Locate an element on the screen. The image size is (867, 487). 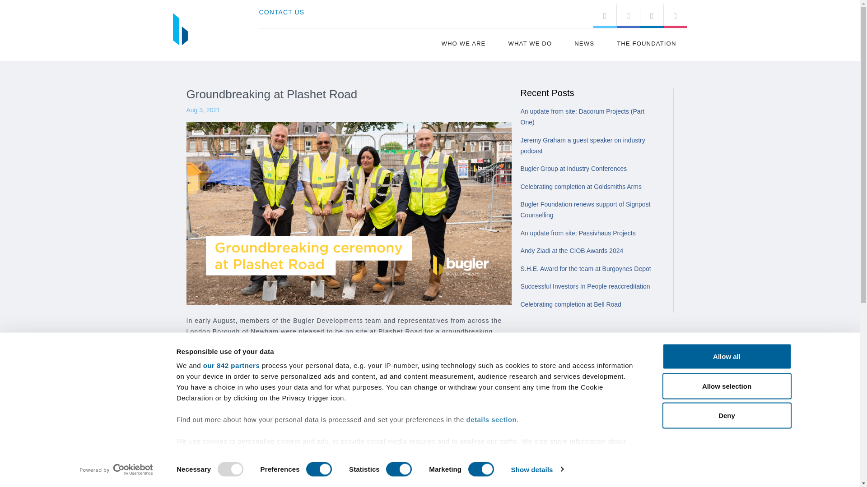
Show details is located at coordinates (536, 469).